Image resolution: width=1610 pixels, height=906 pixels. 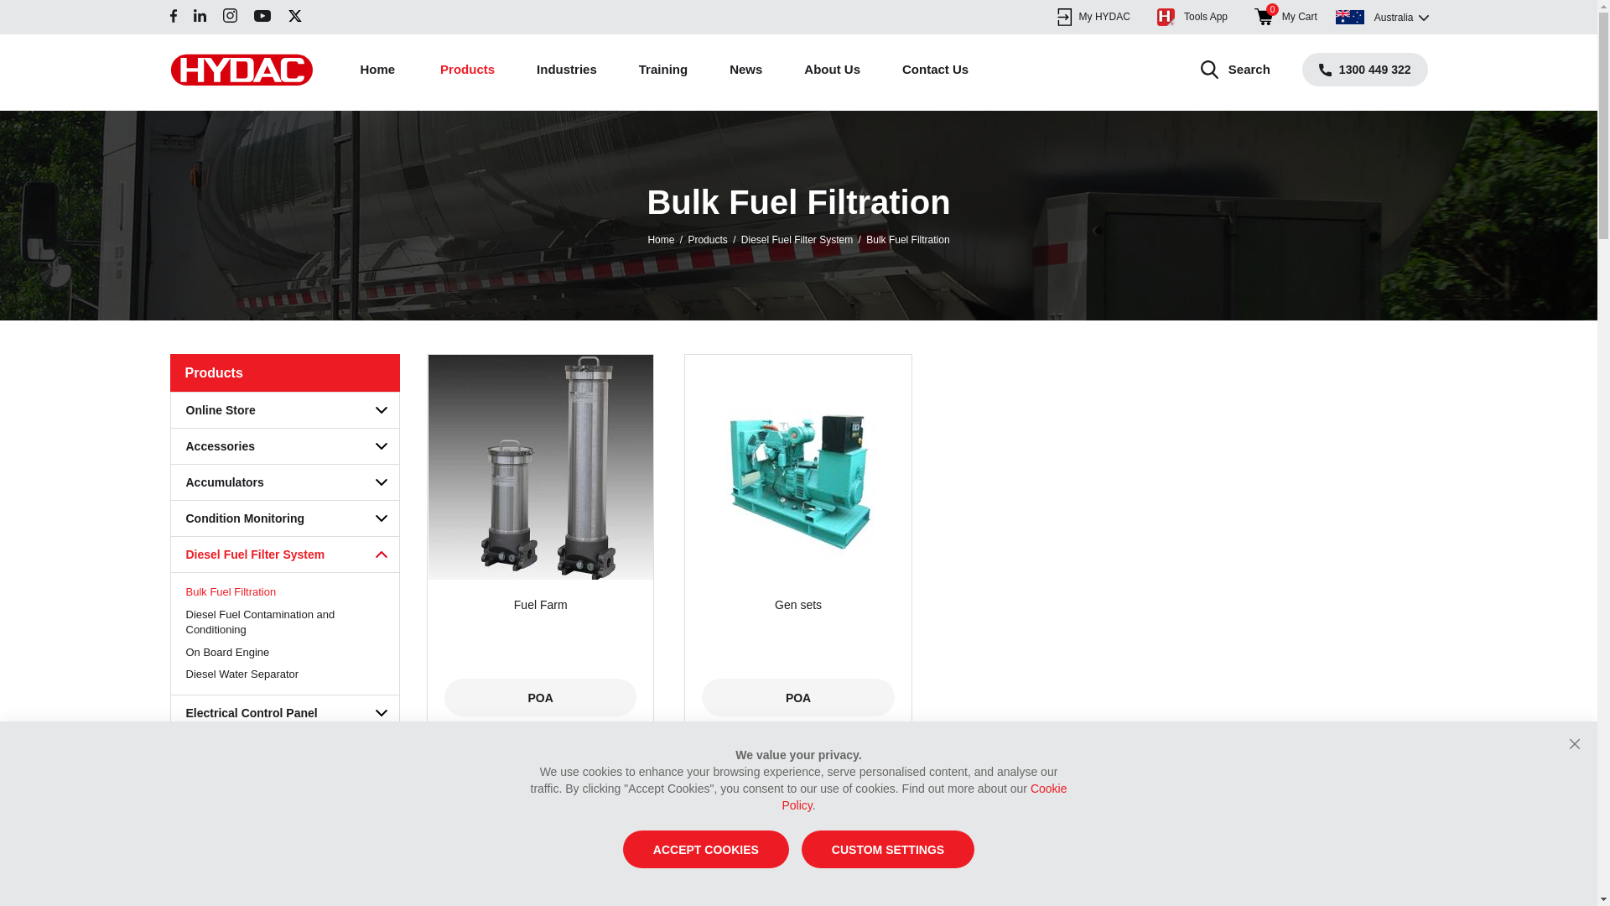 What do you see at coordinates (378, 69) in the screenshot?
I see `Home` at bounding box center [378, 69].